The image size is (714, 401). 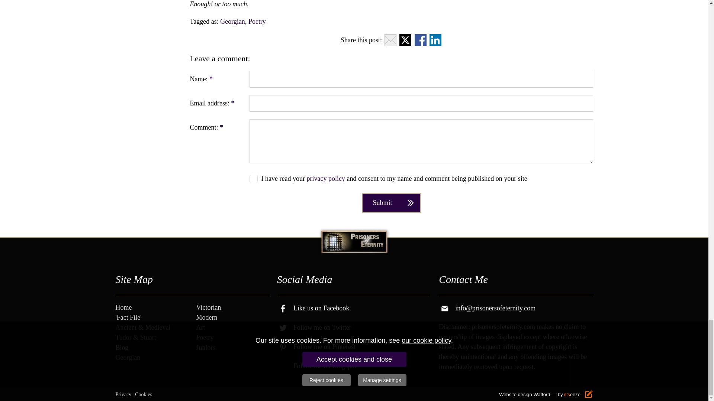 What do you see at coordinates (391, 203) in the screenshot?
I see `Submit` at bounding box center [391, 203].